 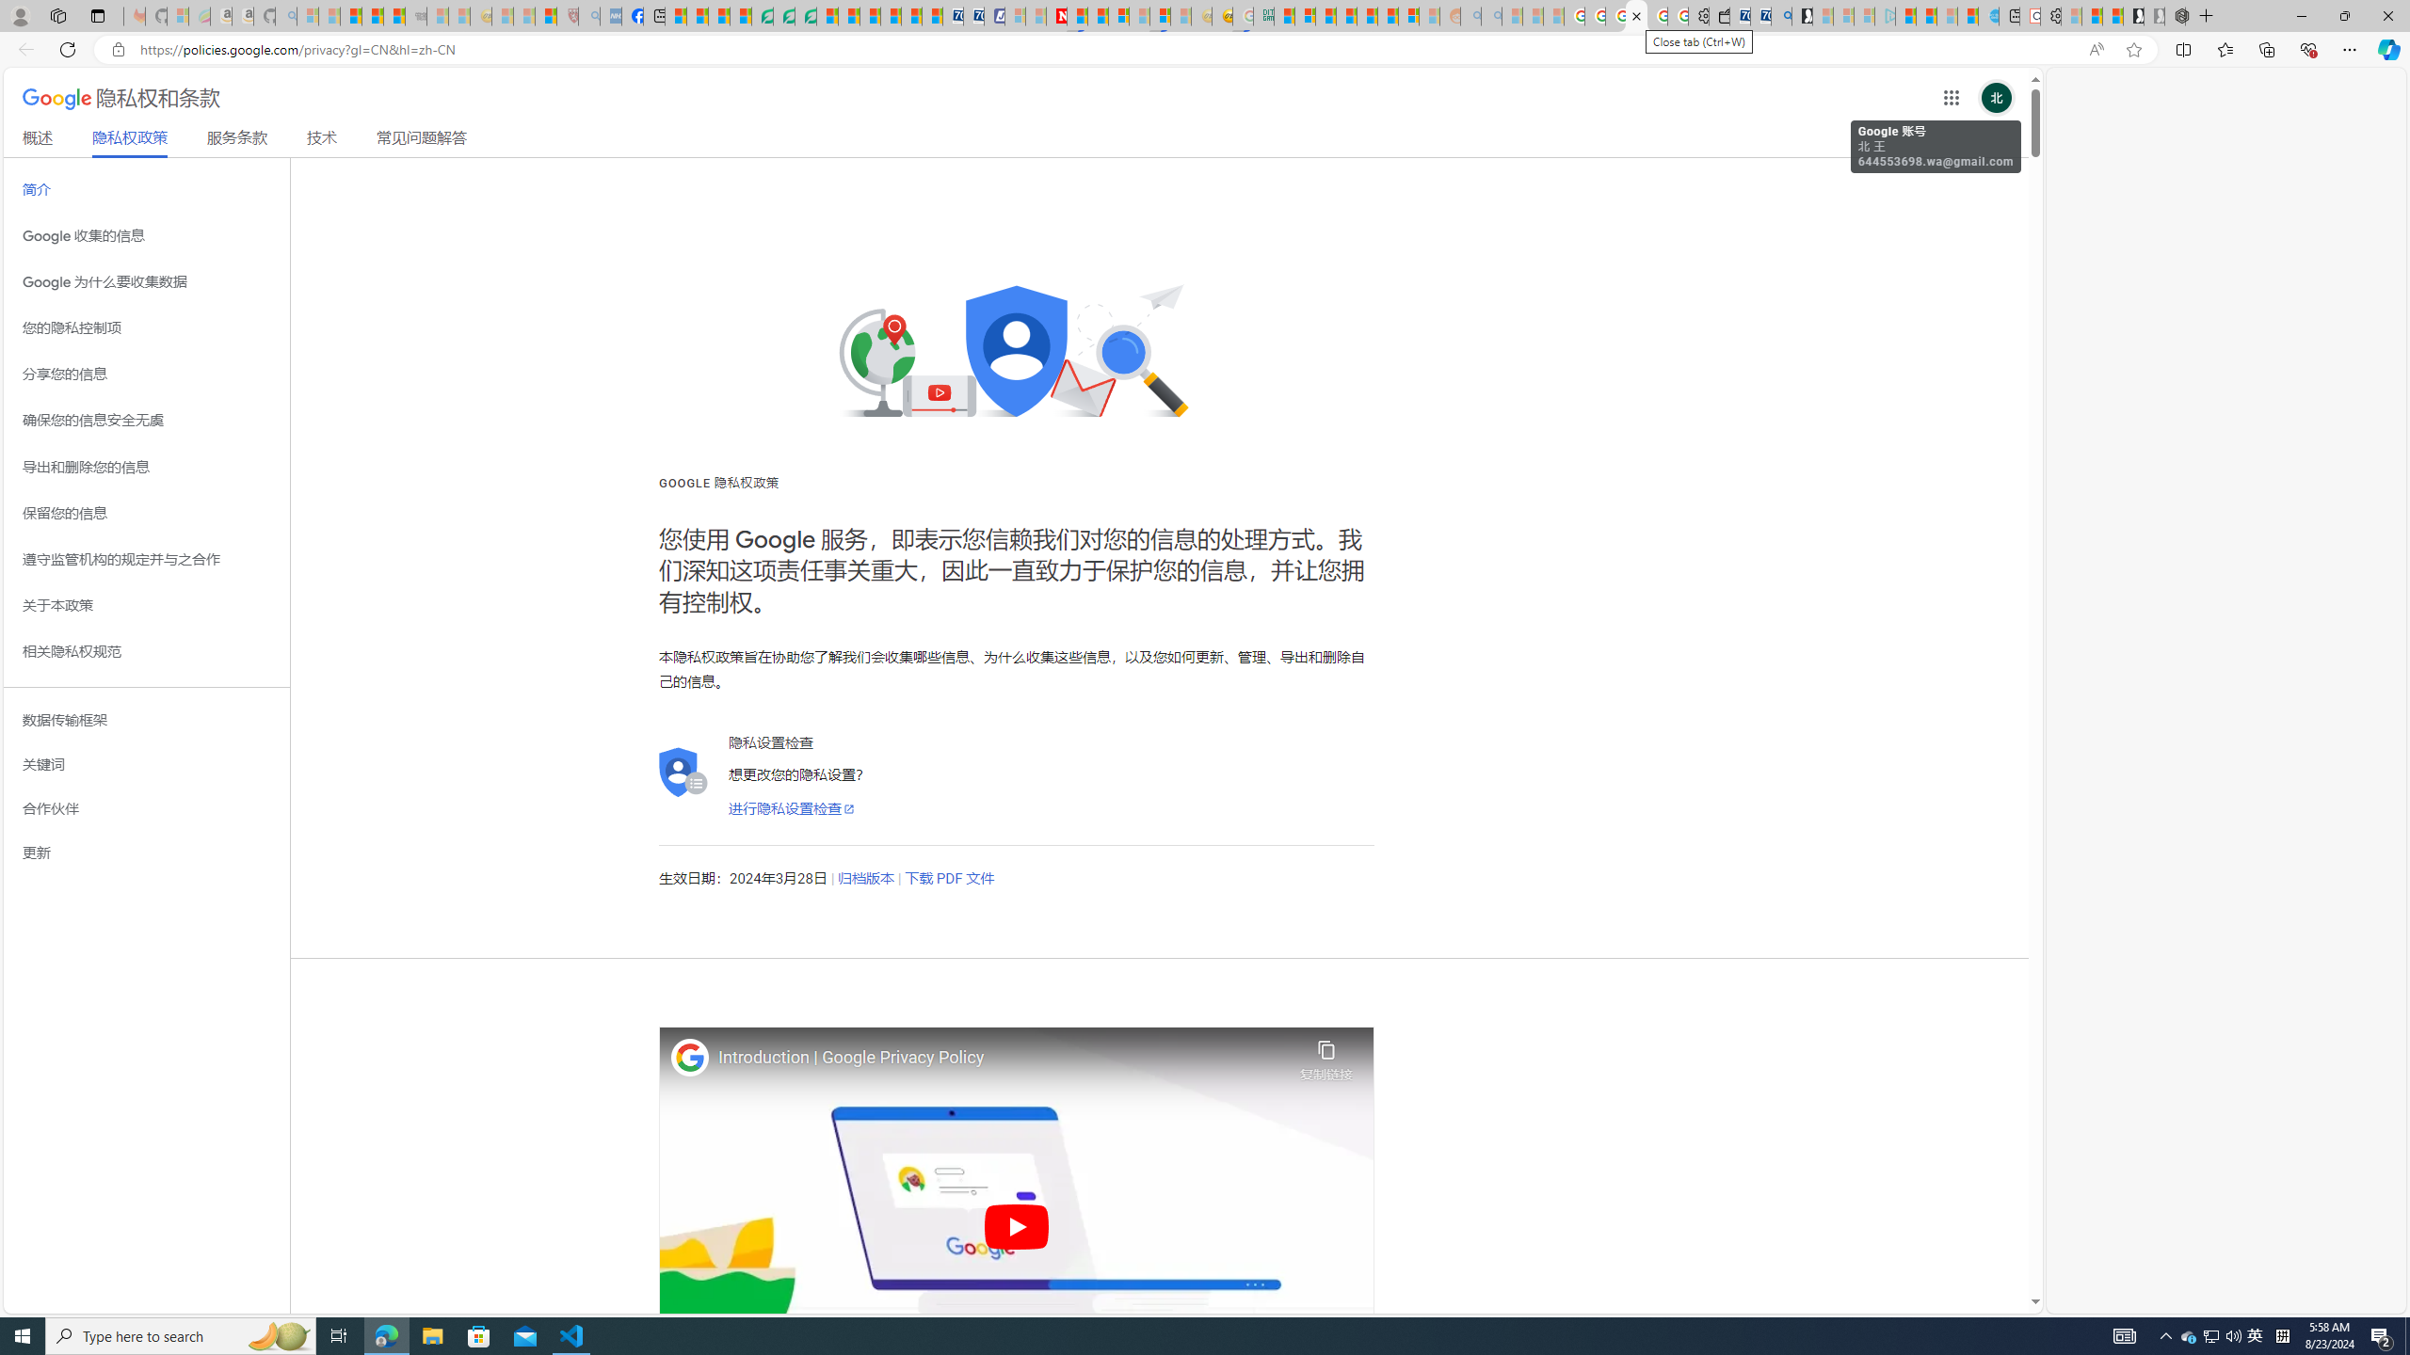 What do you see at coordinates (1951, 98) in the screenshot?
I see `Class: gb_E` at bounding box center [1951, 98].